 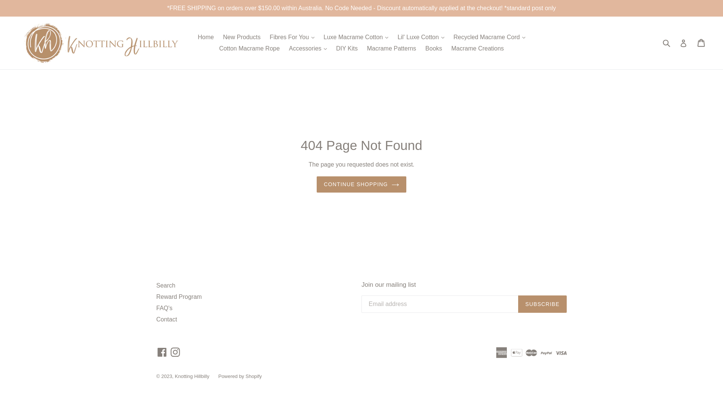 What do you see at coordinates (242, 37) in the screenshot?
I see `New Products` at bounding box center [242, 37].